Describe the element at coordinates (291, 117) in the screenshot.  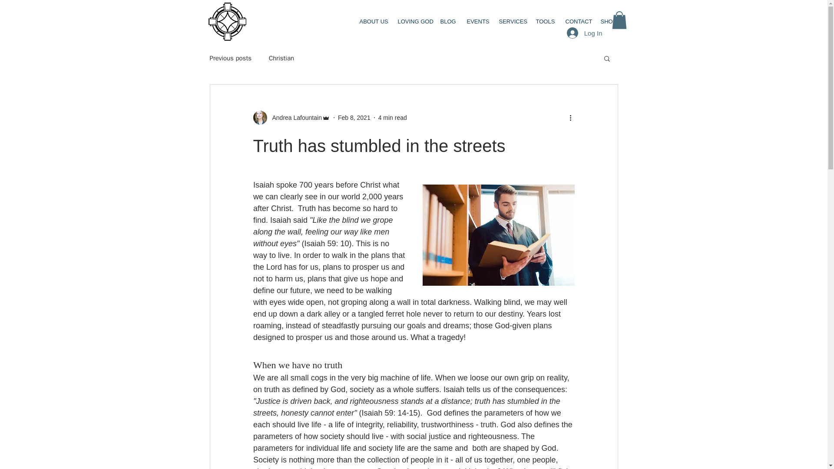
I see `Andrea Lafountain` at that location.